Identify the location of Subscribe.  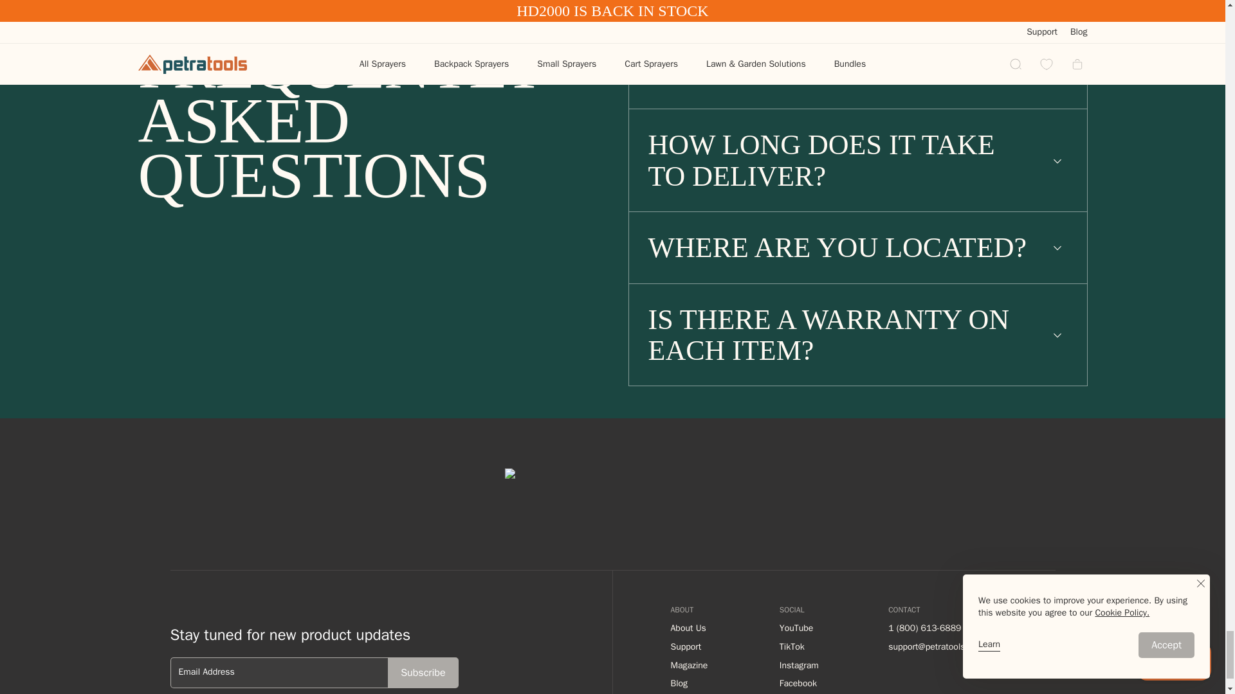
(423, 672).